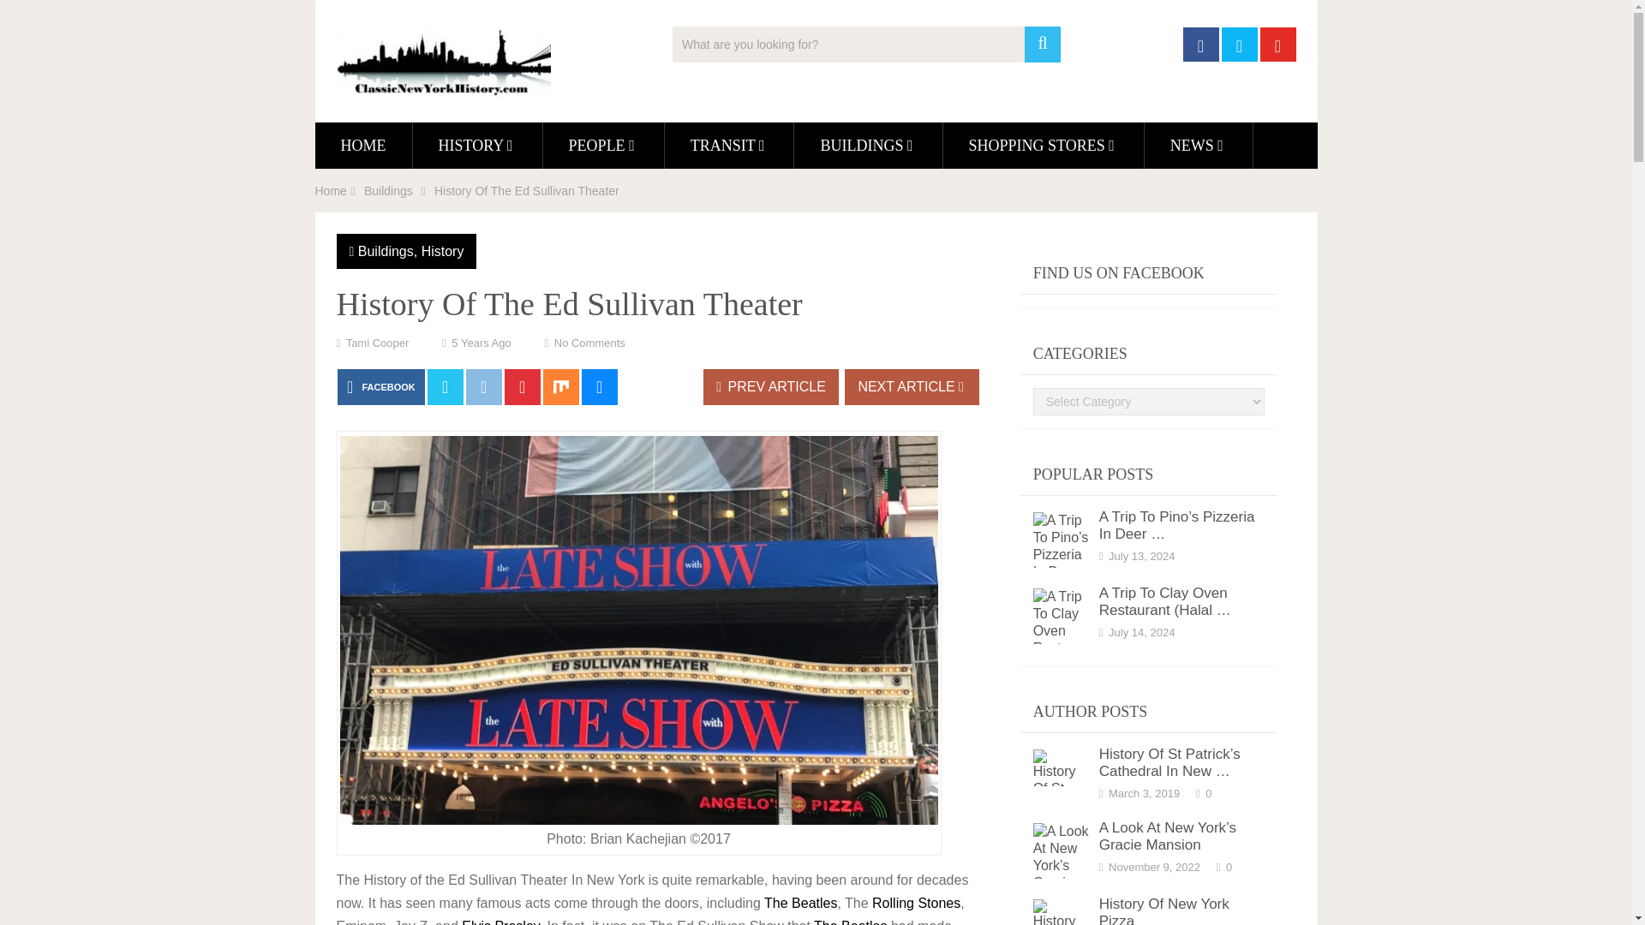 The height and width of the screenshot is (925, 1645). I want to click on PEOPLE, so click(603, 145).